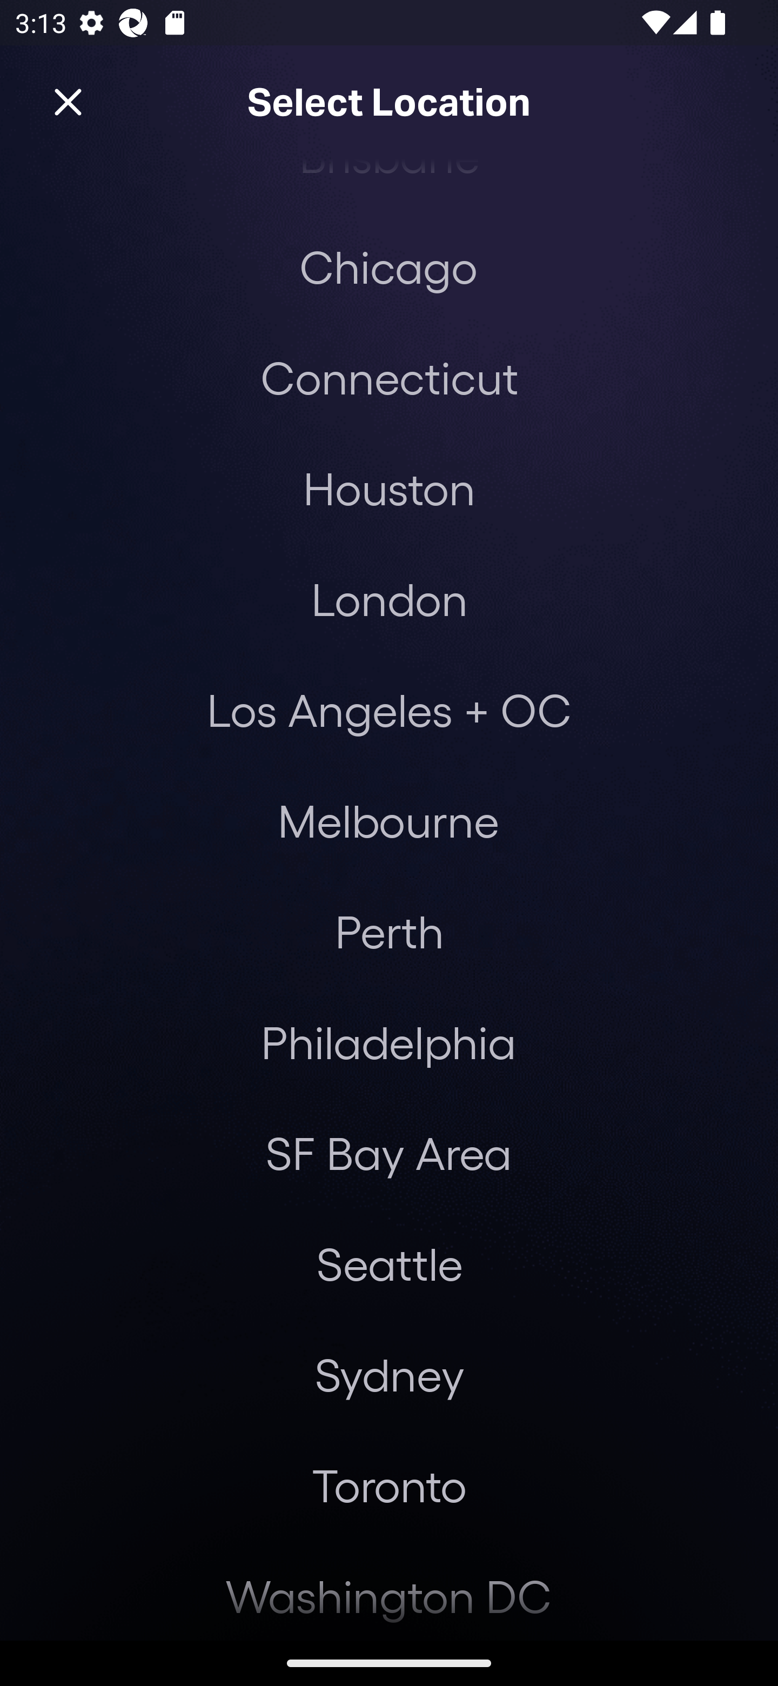 The image size is (778, 1686). I want to click on Melbourne, so click(388, 821).